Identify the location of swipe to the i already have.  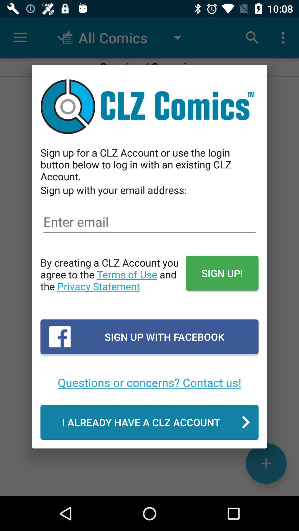
(149, 422).